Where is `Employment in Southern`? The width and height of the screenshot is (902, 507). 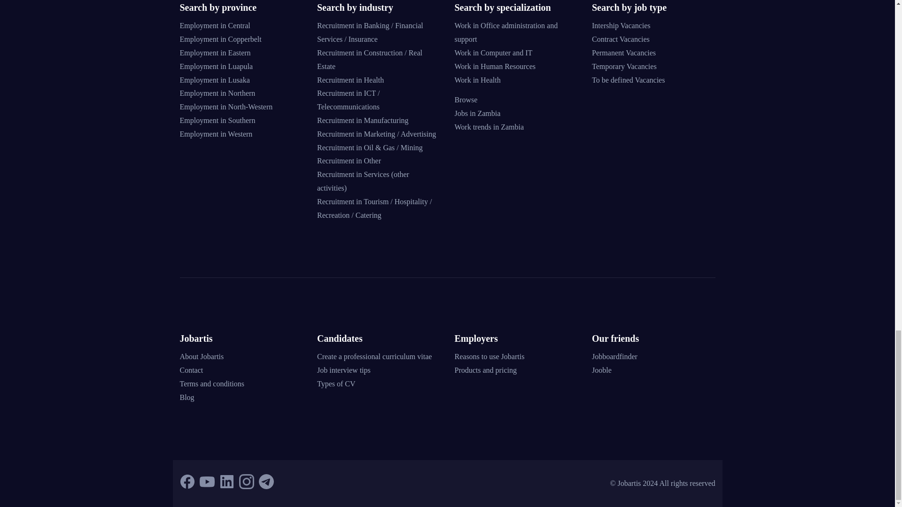
Employment in Southern is located at coordinates (217, 120).